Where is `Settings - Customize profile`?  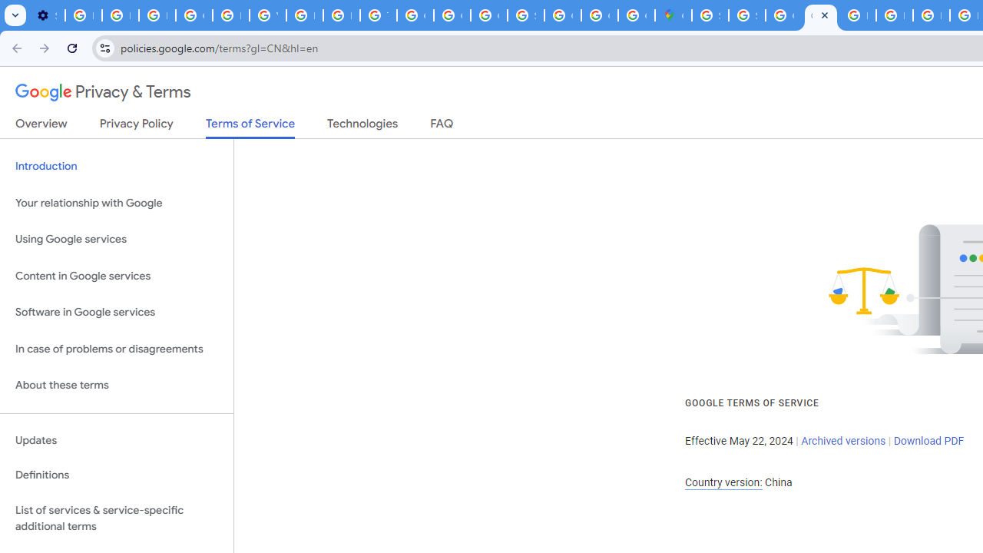 Settings - Customize profile is located at coordinates (46, 15).